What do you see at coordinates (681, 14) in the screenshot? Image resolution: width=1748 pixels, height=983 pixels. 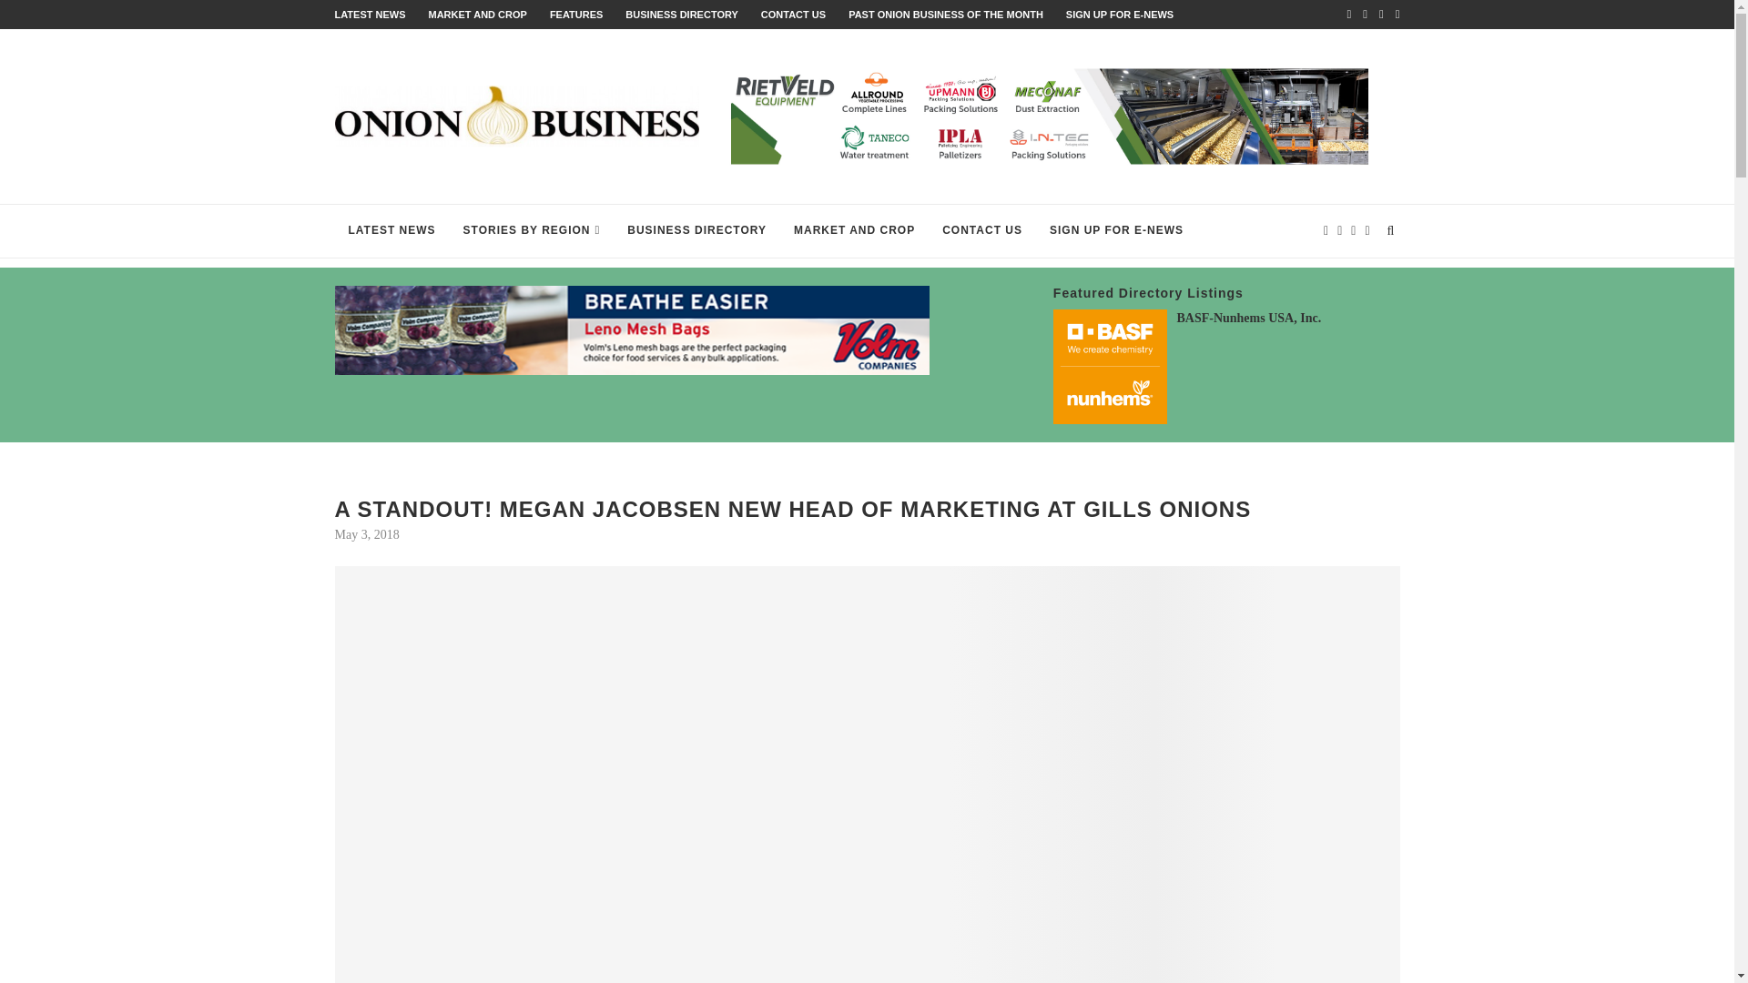 I see `BUSINESS DIRECTORY` at bounding box center [681, 14].